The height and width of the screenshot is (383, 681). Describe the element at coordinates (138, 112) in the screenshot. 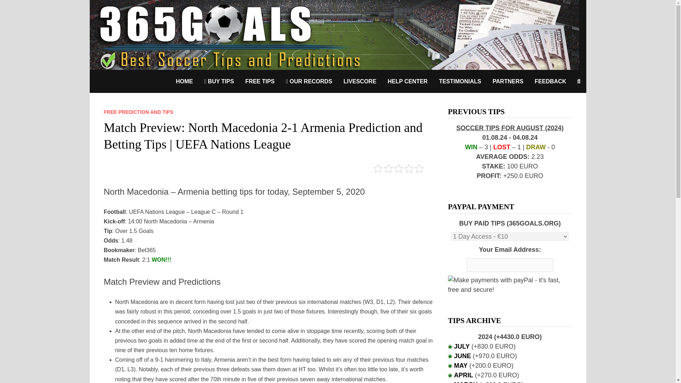

I see `FREE PREDICTION AND TIPS` at that location.